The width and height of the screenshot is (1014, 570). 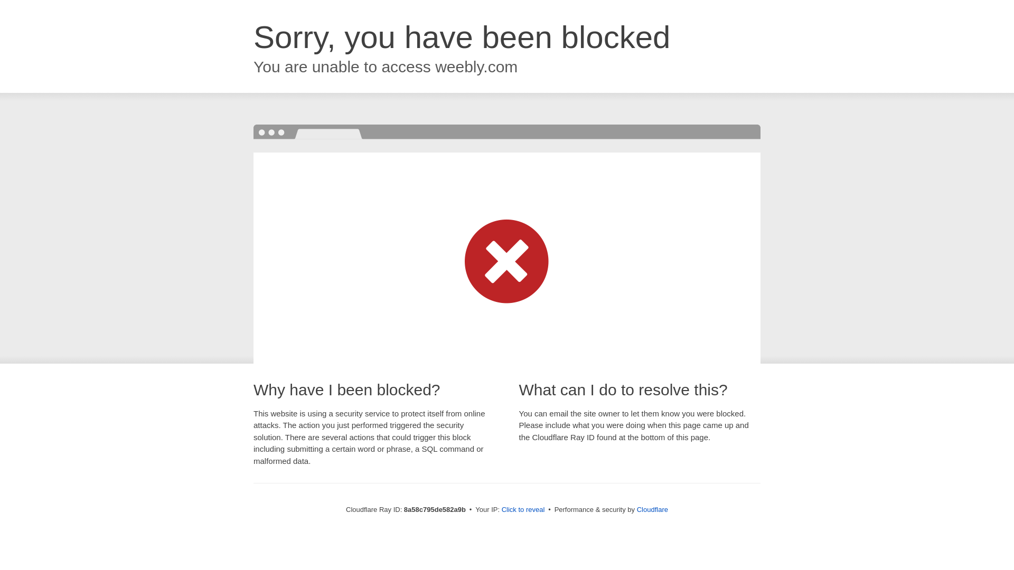 What do you see at coordinates (652, 509) in the screenshot?
I see `Cloudflare` at bounding box center [652, 509].